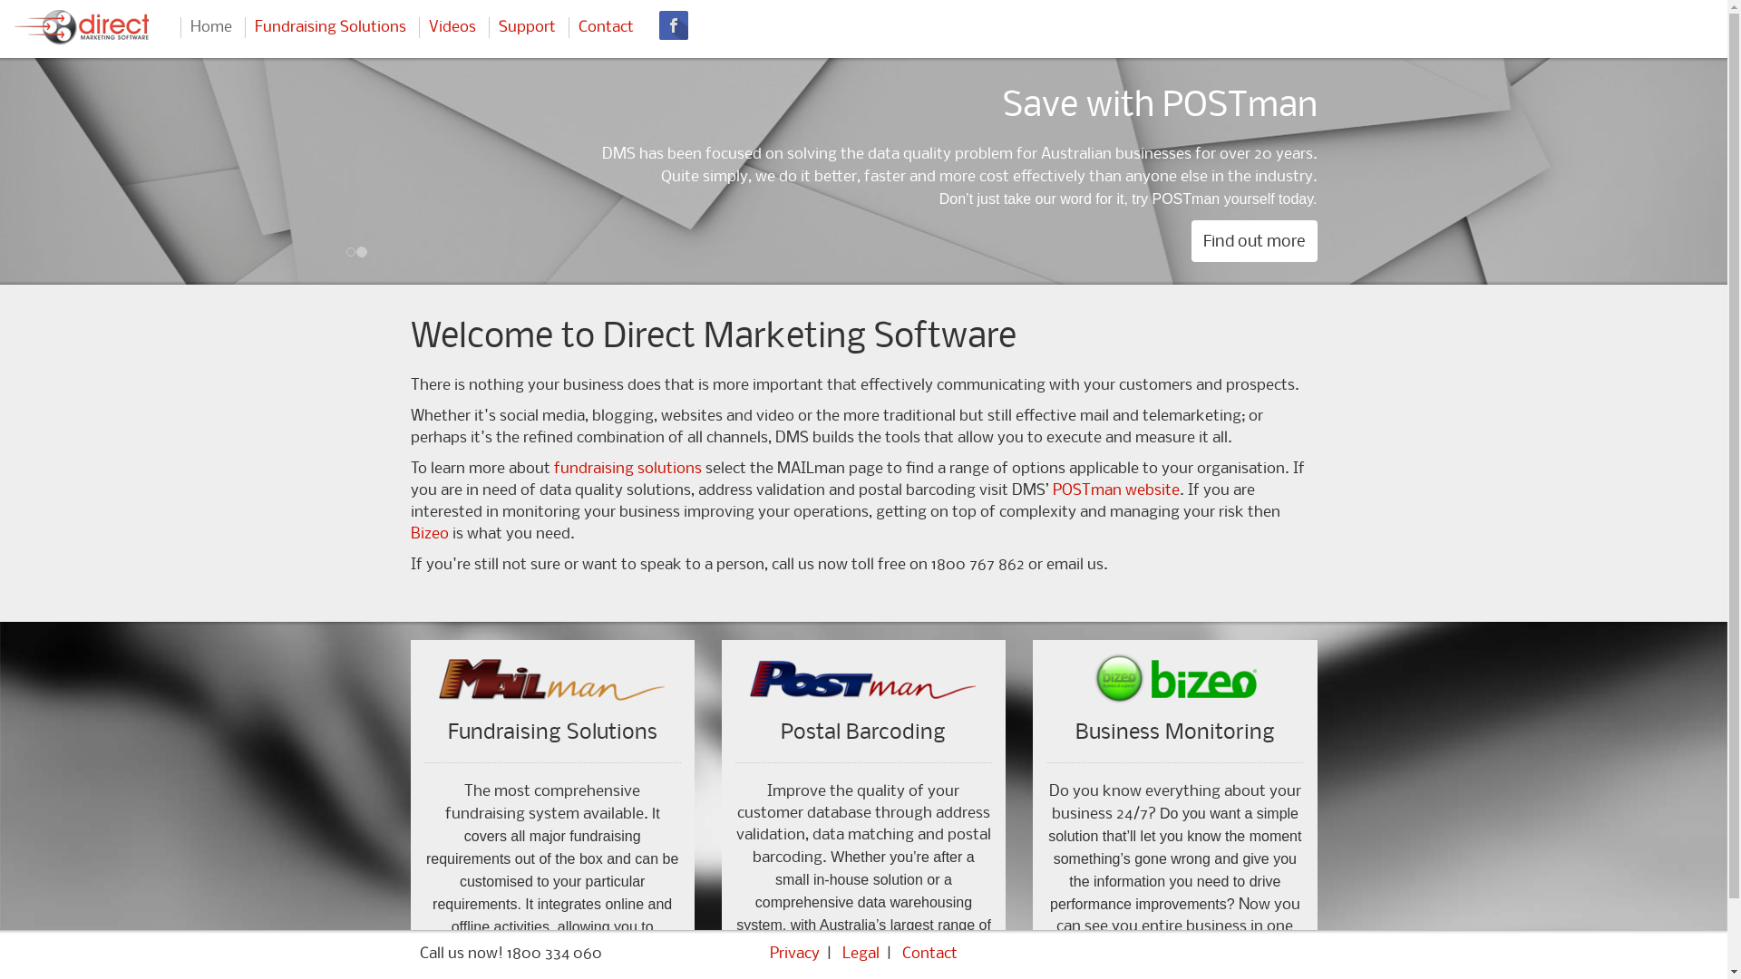  I want to click on Bizeo, so click(428, 535).